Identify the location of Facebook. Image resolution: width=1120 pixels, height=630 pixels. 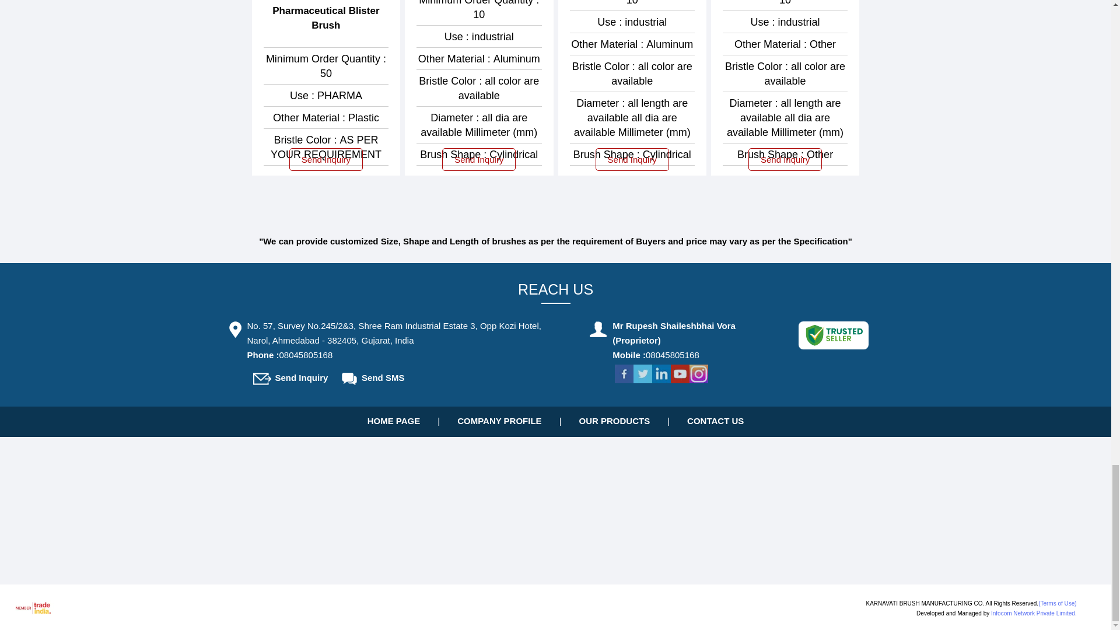
(624, 379).